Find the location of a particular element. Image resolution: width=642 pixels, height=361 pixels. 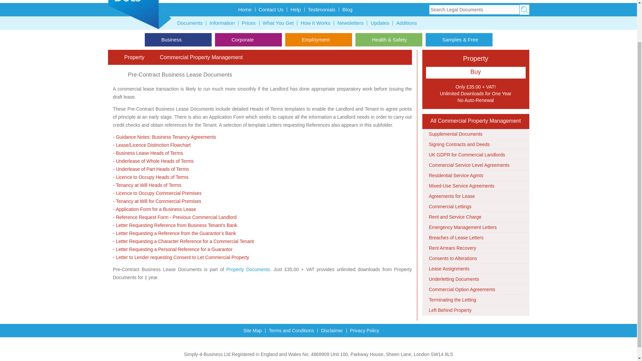

Home is located at coordinates (245, 9).